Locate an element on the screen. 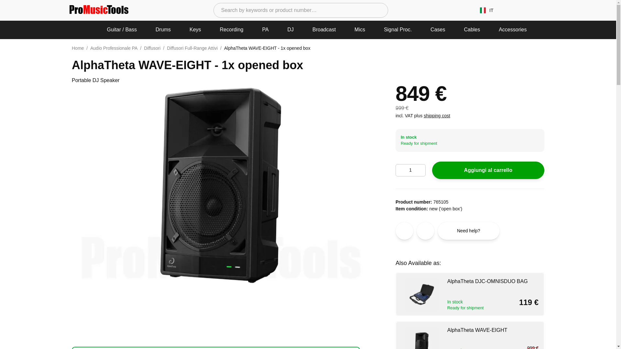 The width and height of the screenshot is (621, 349). Broadcast is located at coordinates (324, 30).